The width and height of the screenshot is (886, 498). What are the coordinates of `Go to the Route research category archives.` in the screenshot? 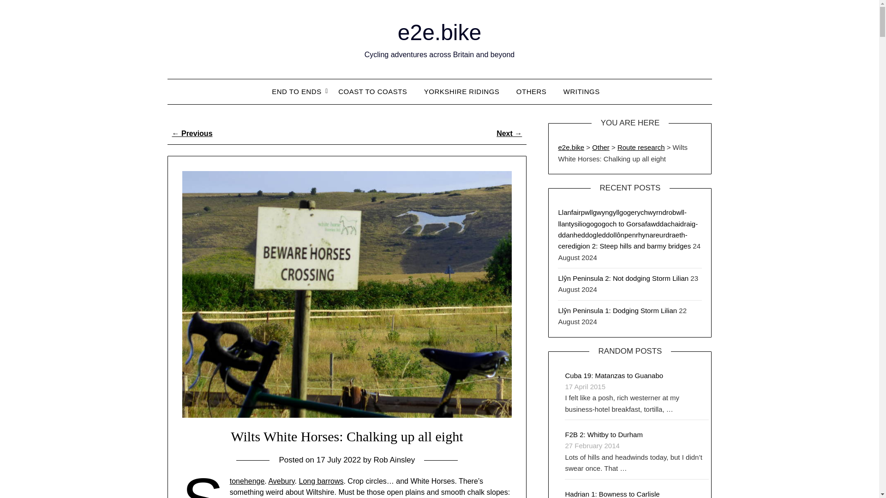 It's located at (641, 148).